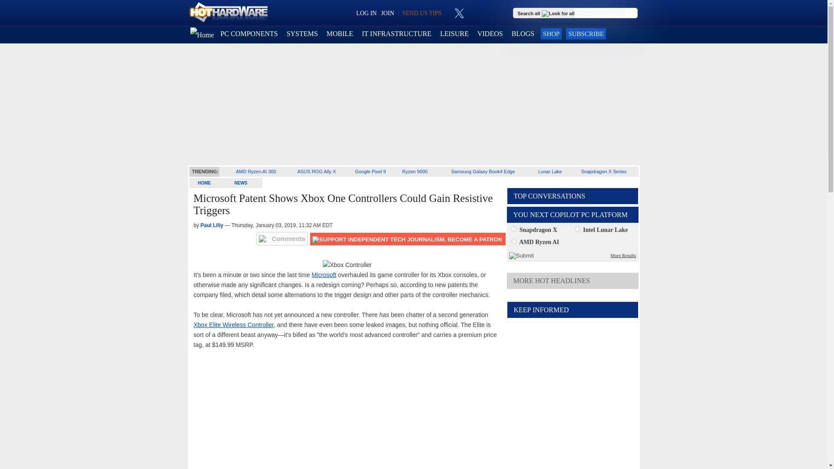 The height and width of the screenshot is (469, 834). I want to click on keyword, so click(601, 12).